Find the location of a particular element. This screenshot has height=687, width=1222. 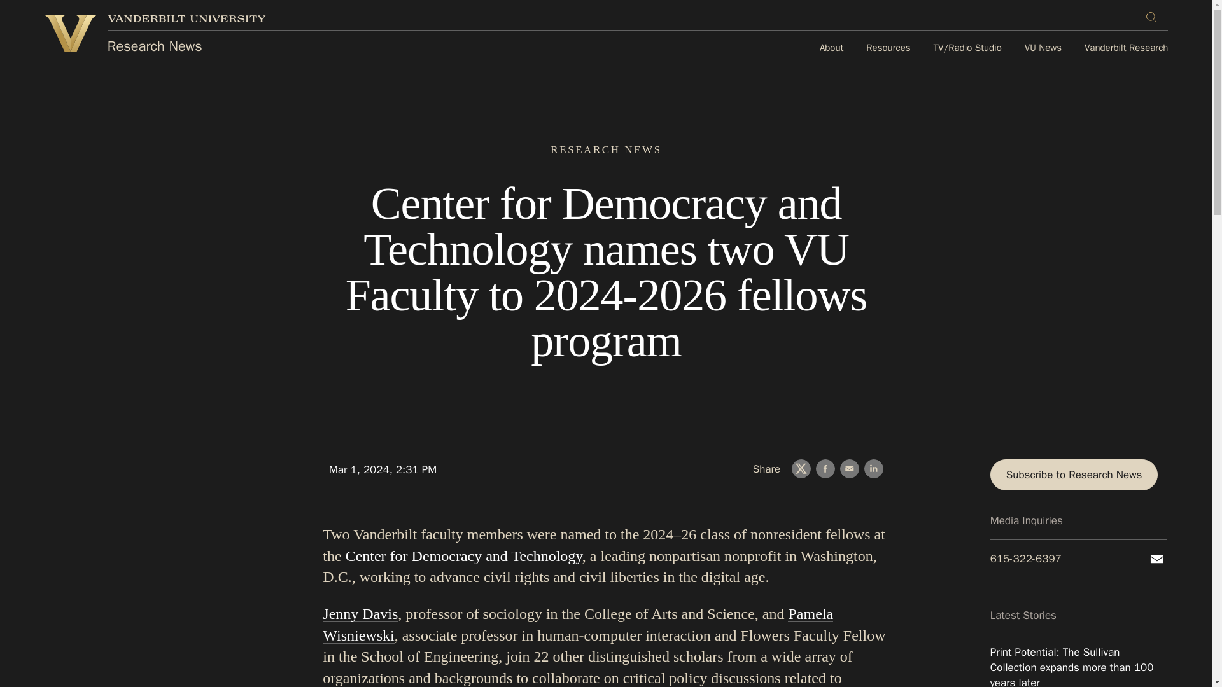

Subscribe to Research News is located at coordinates (1074, 475).